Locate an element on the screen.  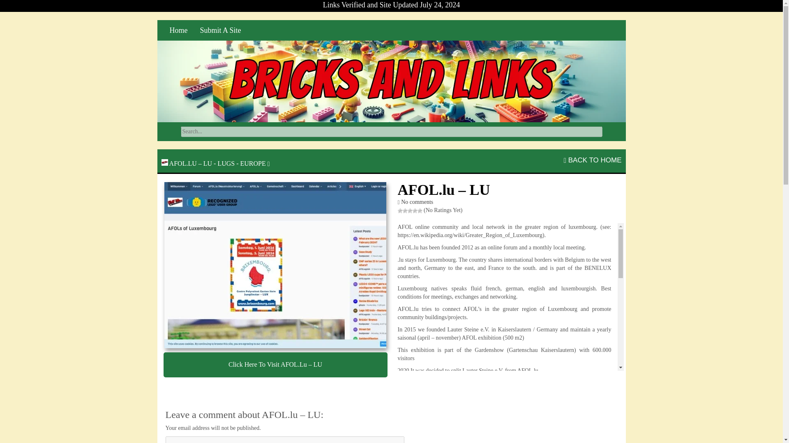
Home is located at coordinates (178, 30).